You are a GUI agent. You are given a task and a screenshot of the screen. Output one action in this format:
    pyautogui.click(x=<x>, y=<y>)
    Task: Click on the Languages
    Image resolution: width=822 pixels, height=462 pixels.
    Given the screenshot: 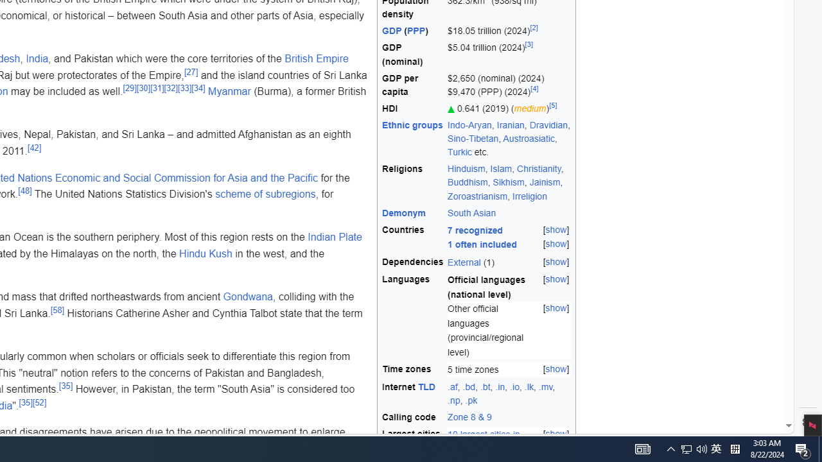 What is the action you would take?
    pyautogui.click(x=413, y=316)
    